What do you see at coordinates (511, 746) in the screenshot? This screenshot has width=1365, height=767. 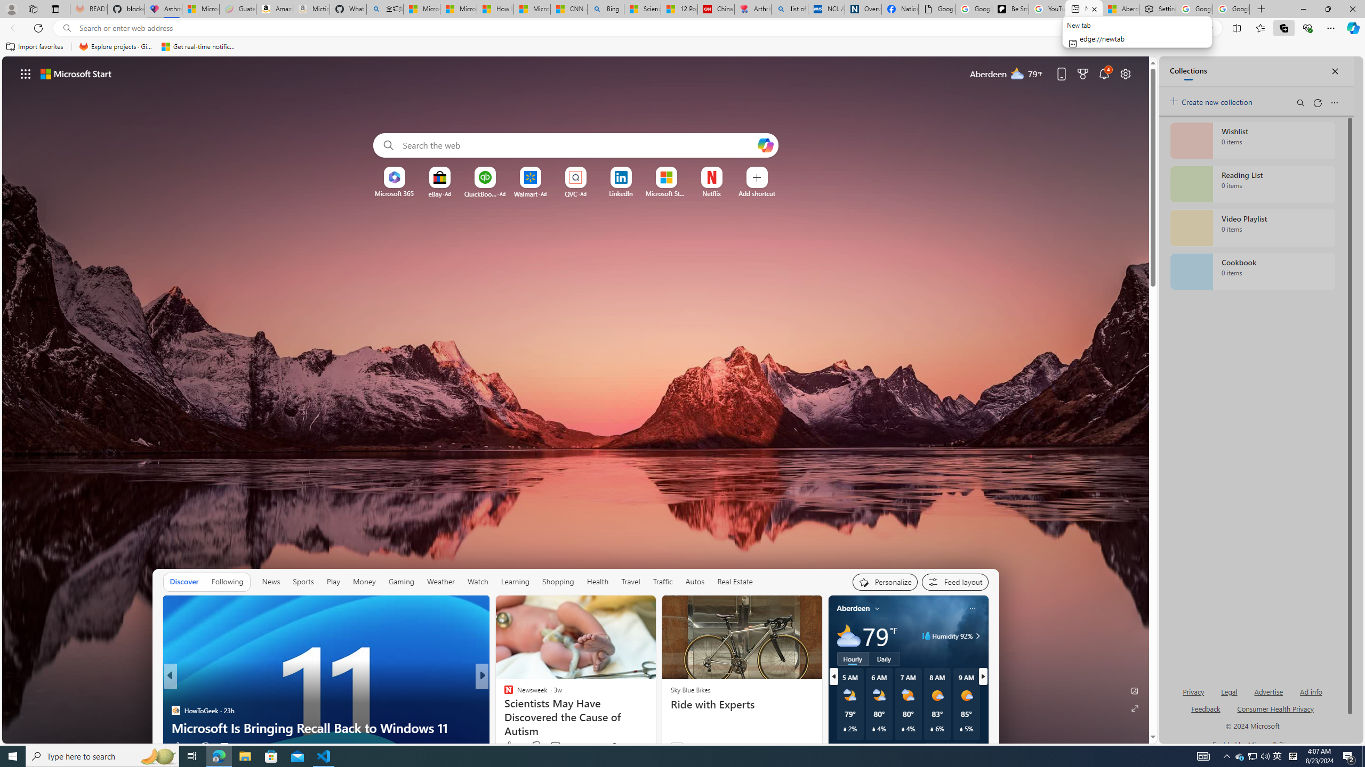 I see `297 Like` at bounding box center [511, 746].